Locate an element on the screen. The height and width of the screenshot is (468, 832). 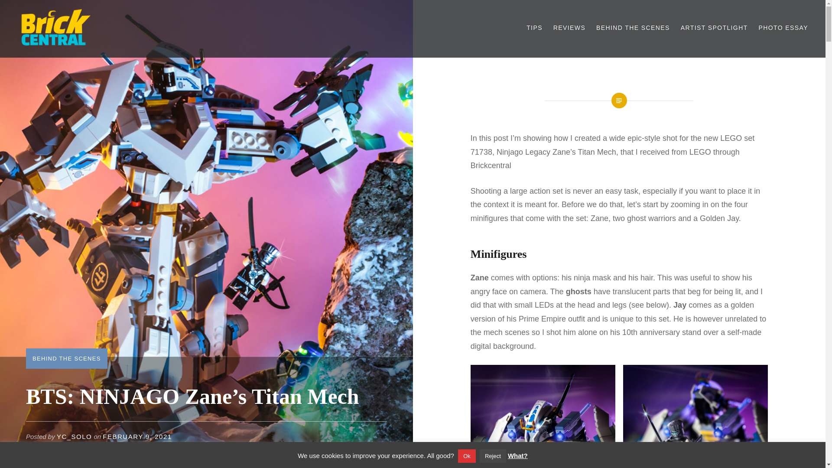
BrickCentral is located at coordinates (54, 58).